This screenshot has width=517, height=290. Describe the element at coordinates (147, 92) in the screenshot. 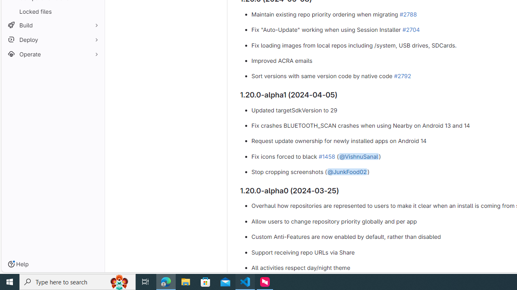

I see `Problems (Ctrl+Shift+M) - Total 9 Problems` at that location.